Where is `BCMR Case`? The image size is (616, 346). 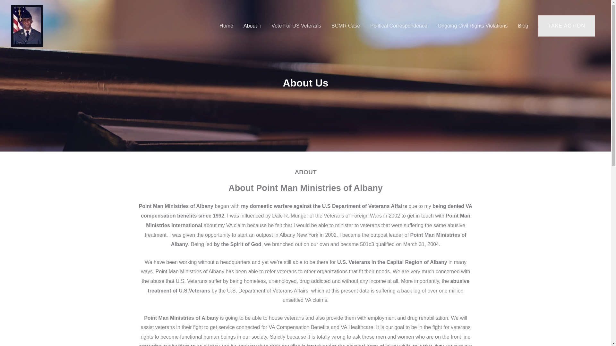
BCMR Case is located at coordinates (346, 26).